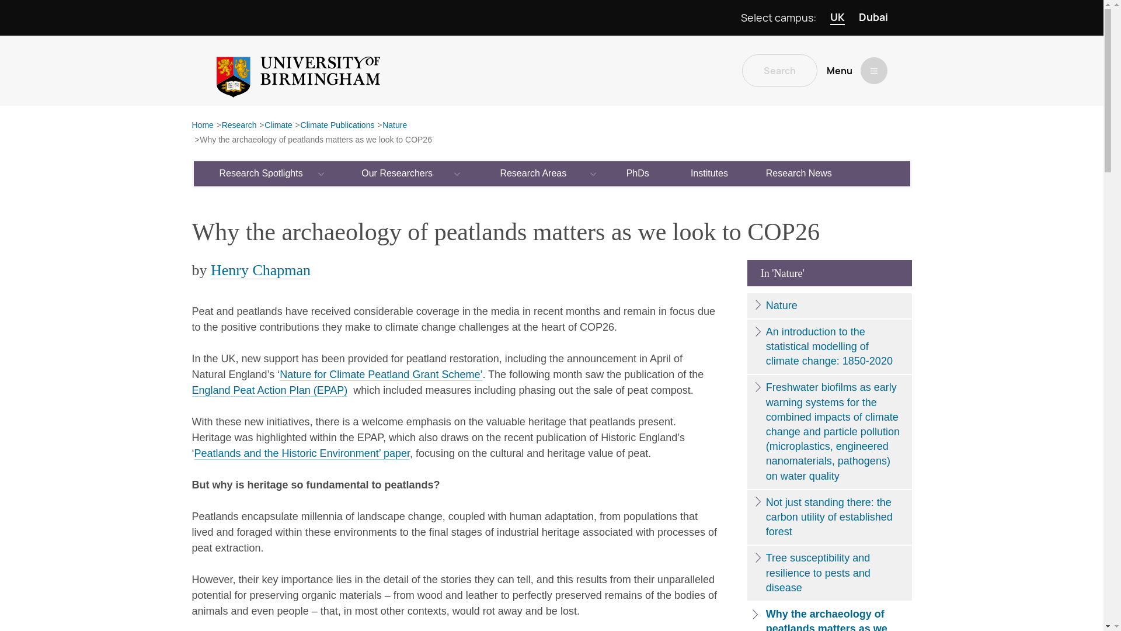 The width and height of the screenshot is (1121, 631). Describe the element at coordinates (239, 126) in the screenshot. I see `Research` at that location.